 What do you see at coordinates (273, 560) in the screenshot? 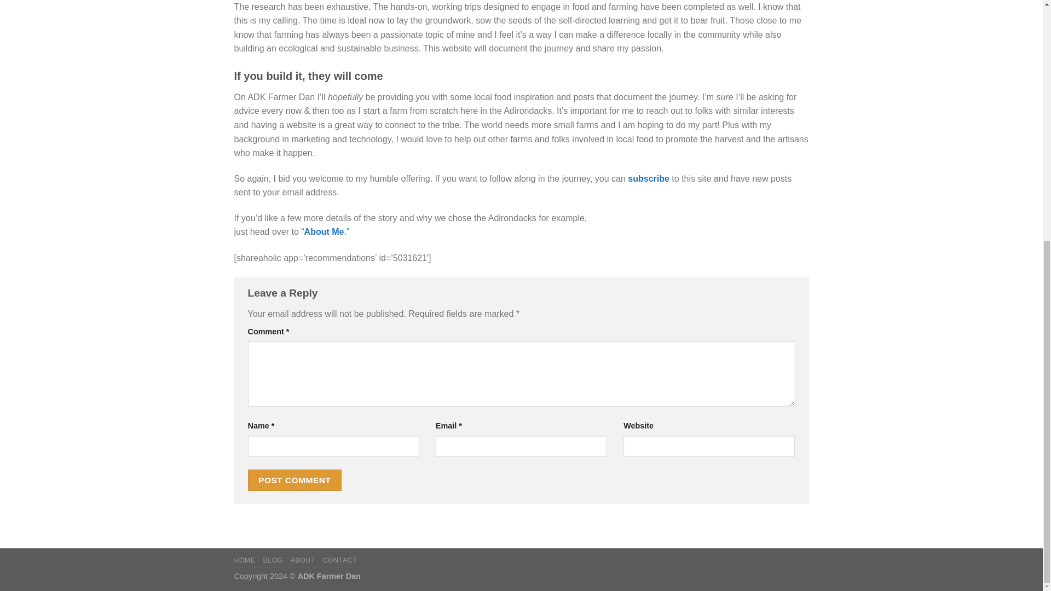
I see `BLOG` at bounding box center [273, 560].